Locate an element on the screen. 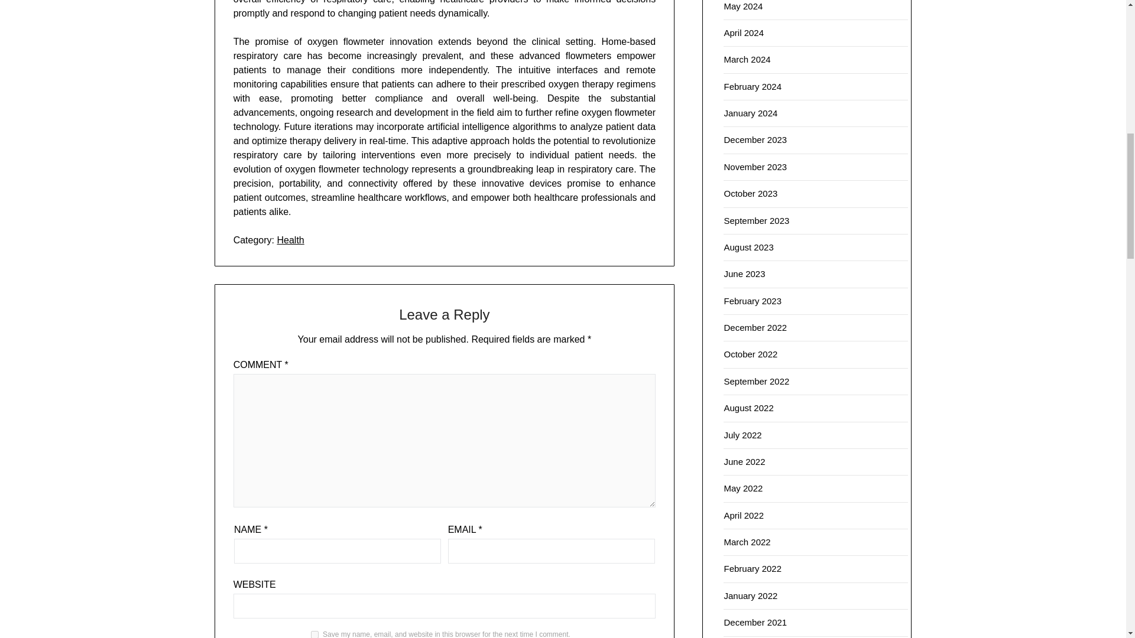 This screenshot has height=638, width=1135. March 2024 is located at coordinates (747, 59).